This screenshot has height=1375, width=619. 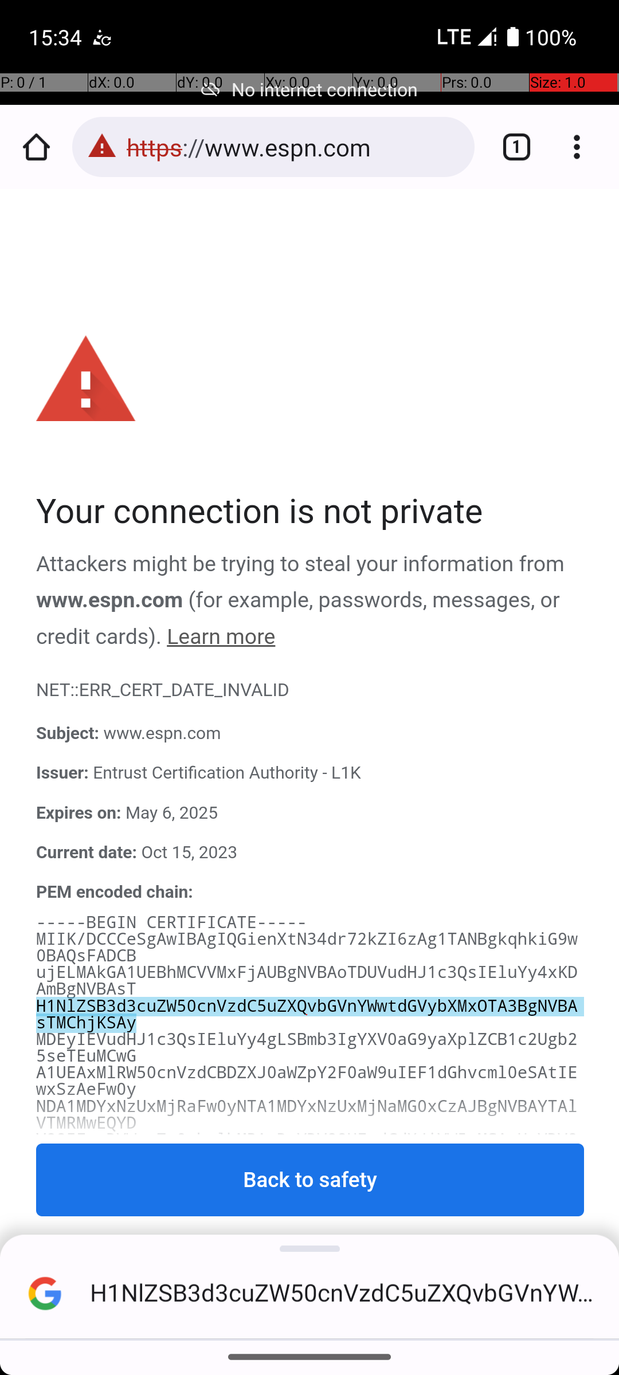 What do you see at coordinates (301, 565) in the screenshot?
I see `Attackers might be trying to steal your information from ` at bounding box center [301, 565].